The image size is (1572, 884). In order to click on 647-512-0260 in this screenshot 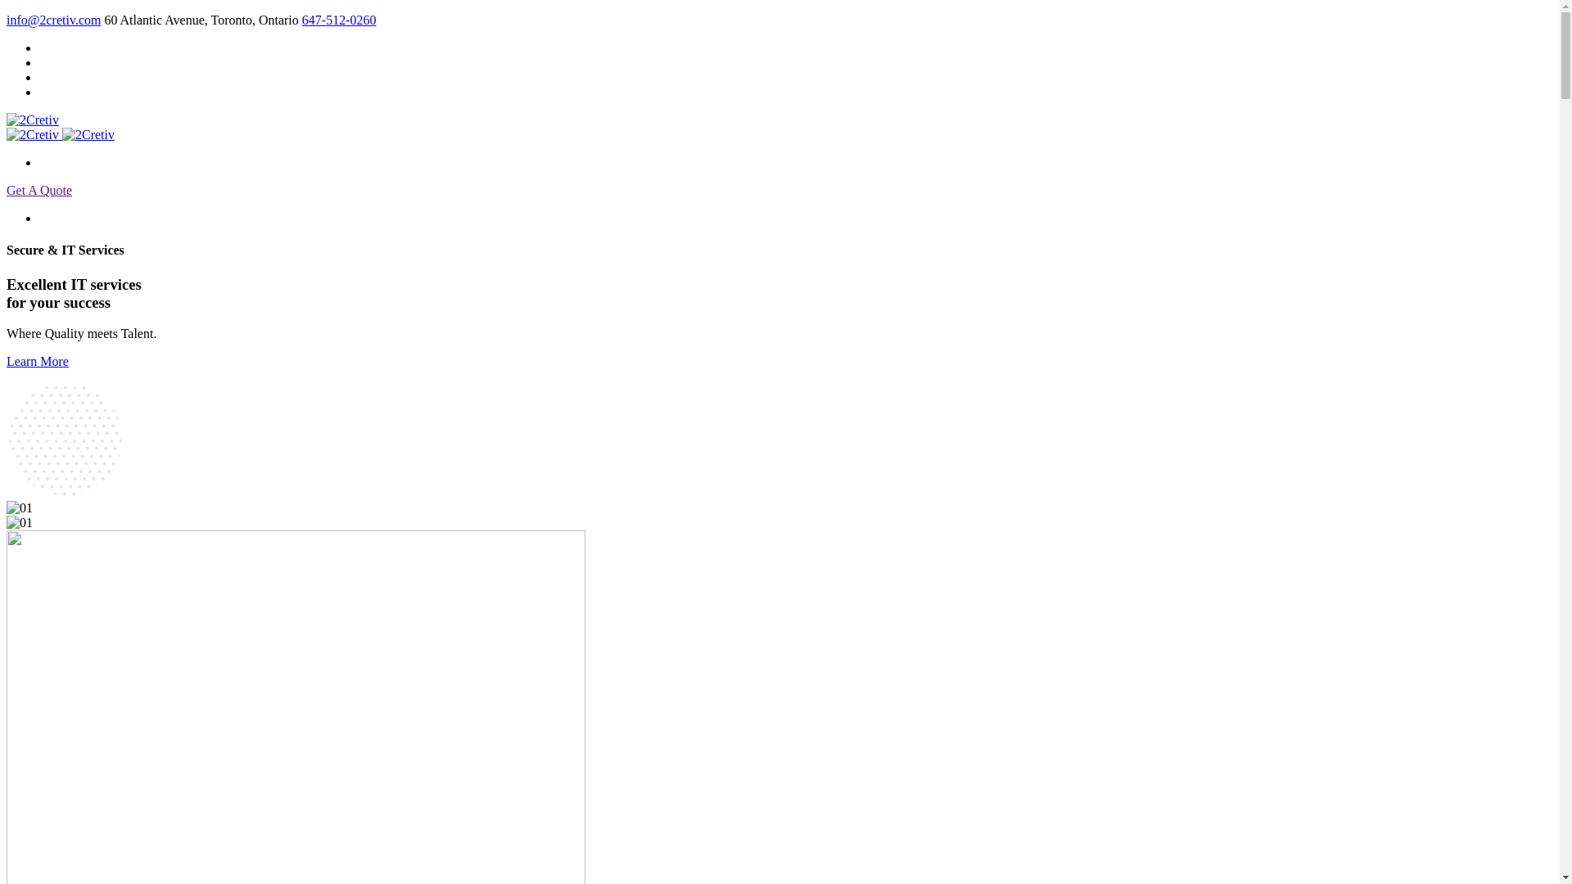, I will do `click(339, 20)`.